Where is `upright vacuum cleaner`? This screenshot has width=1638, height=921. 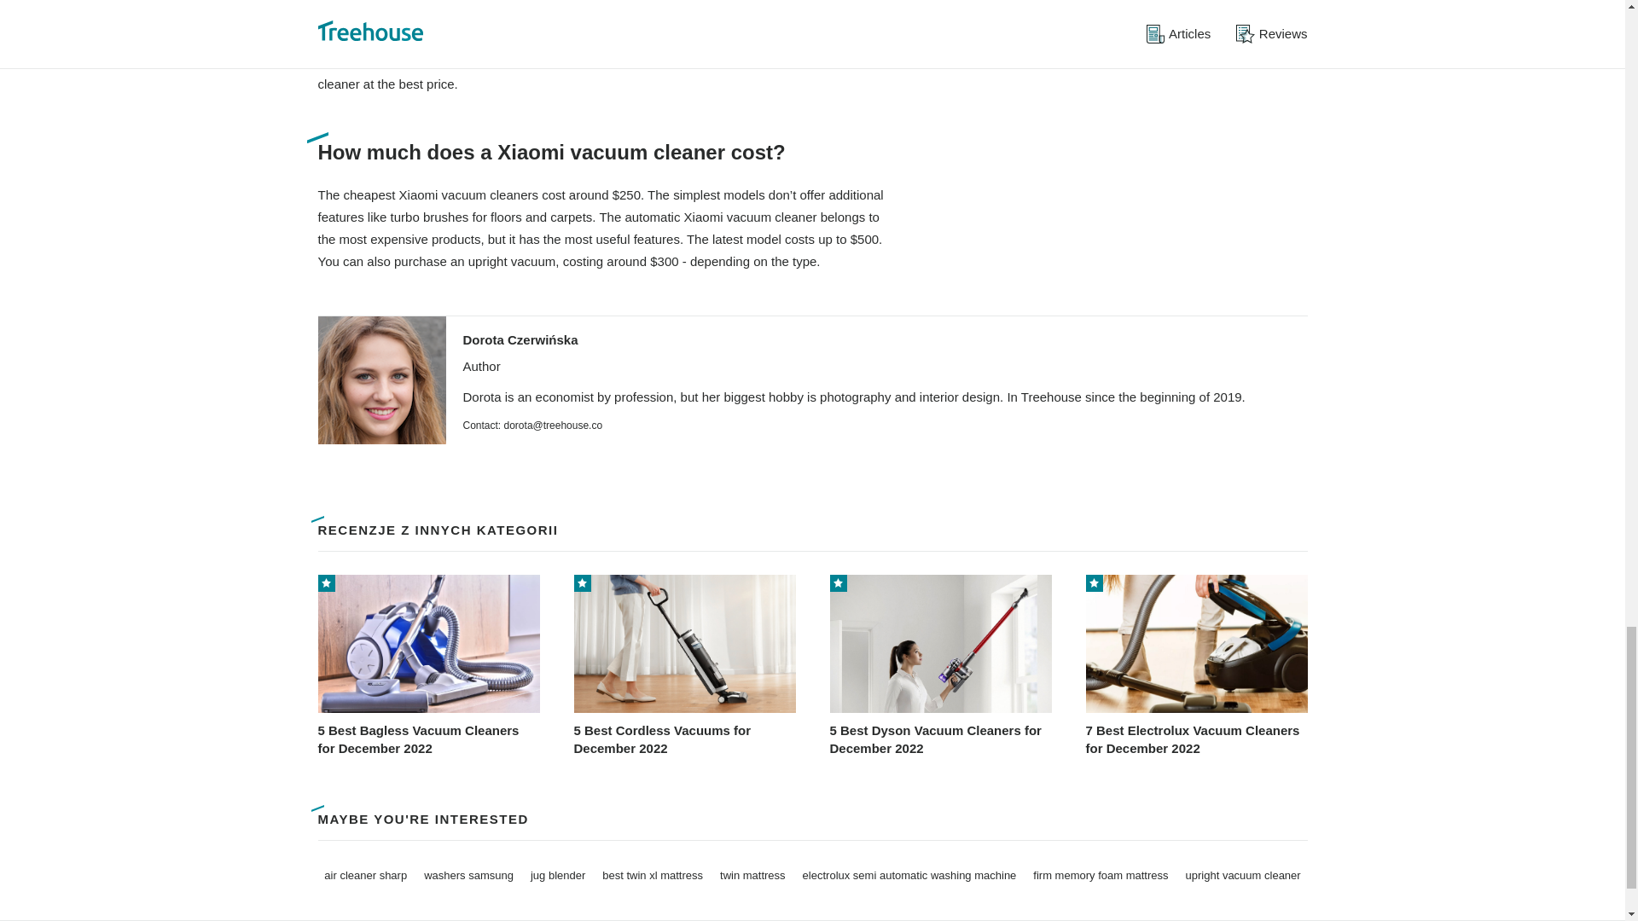
upright vacuum cleaner is located at coordinates (1243, 875).